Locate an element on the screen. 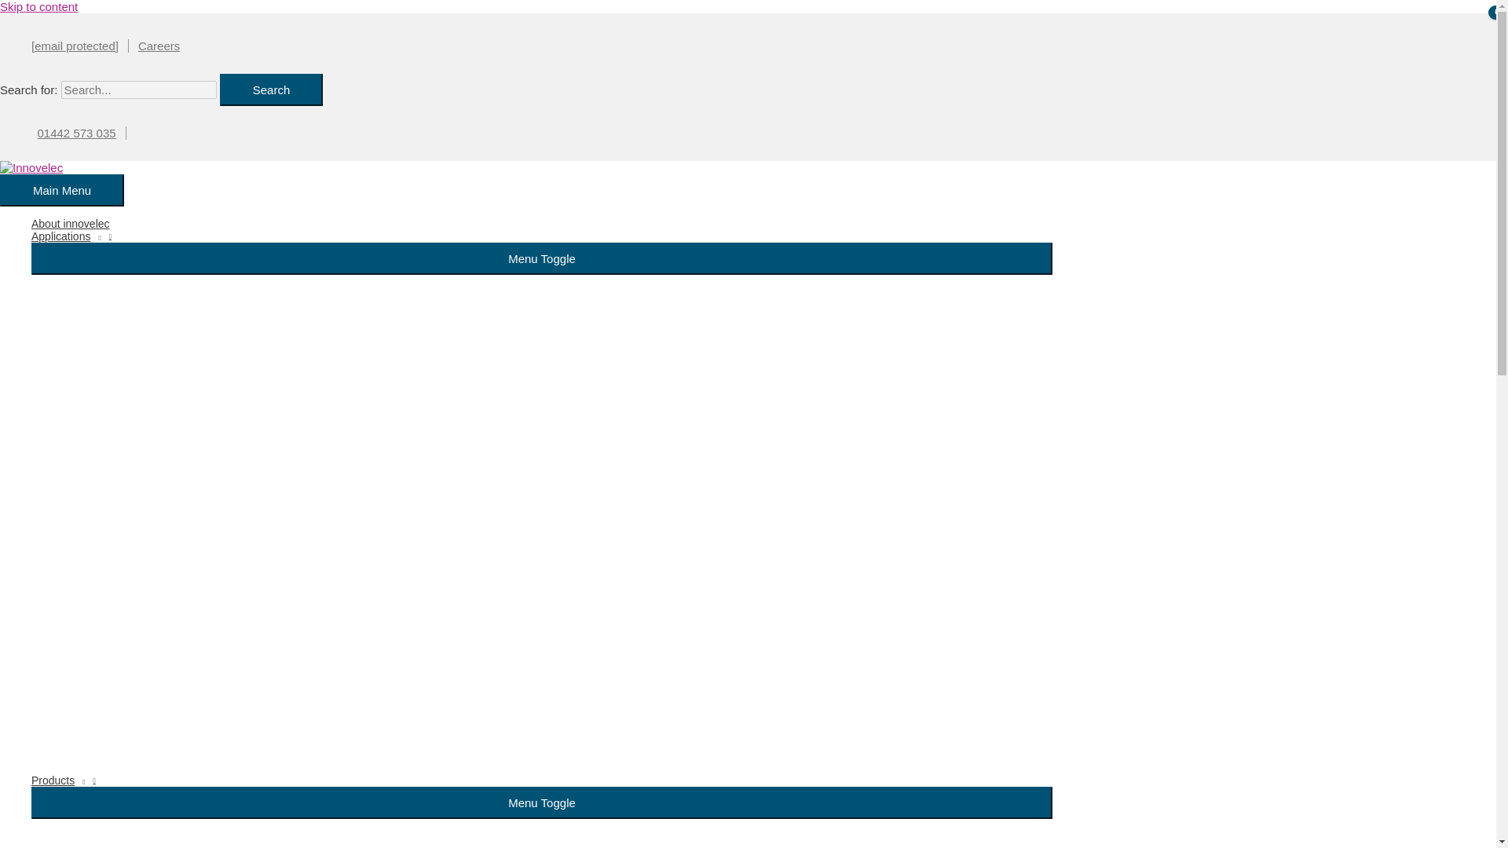 The image size is (1508, 848). Main Menu is located at coordinates (61, 190).